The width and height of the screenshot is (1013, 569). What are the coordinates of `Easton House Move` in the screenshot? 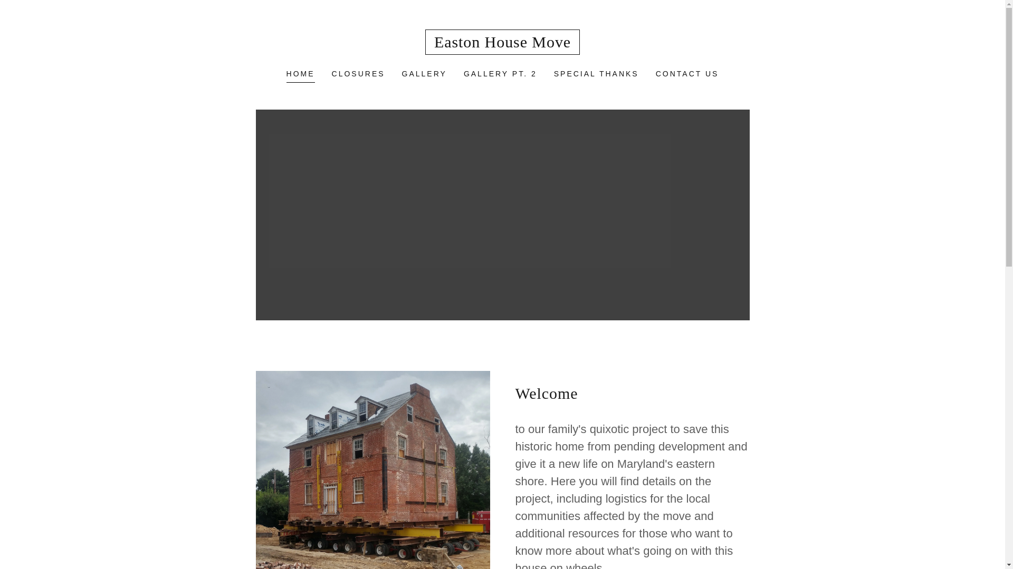 It's located at (502, 44).